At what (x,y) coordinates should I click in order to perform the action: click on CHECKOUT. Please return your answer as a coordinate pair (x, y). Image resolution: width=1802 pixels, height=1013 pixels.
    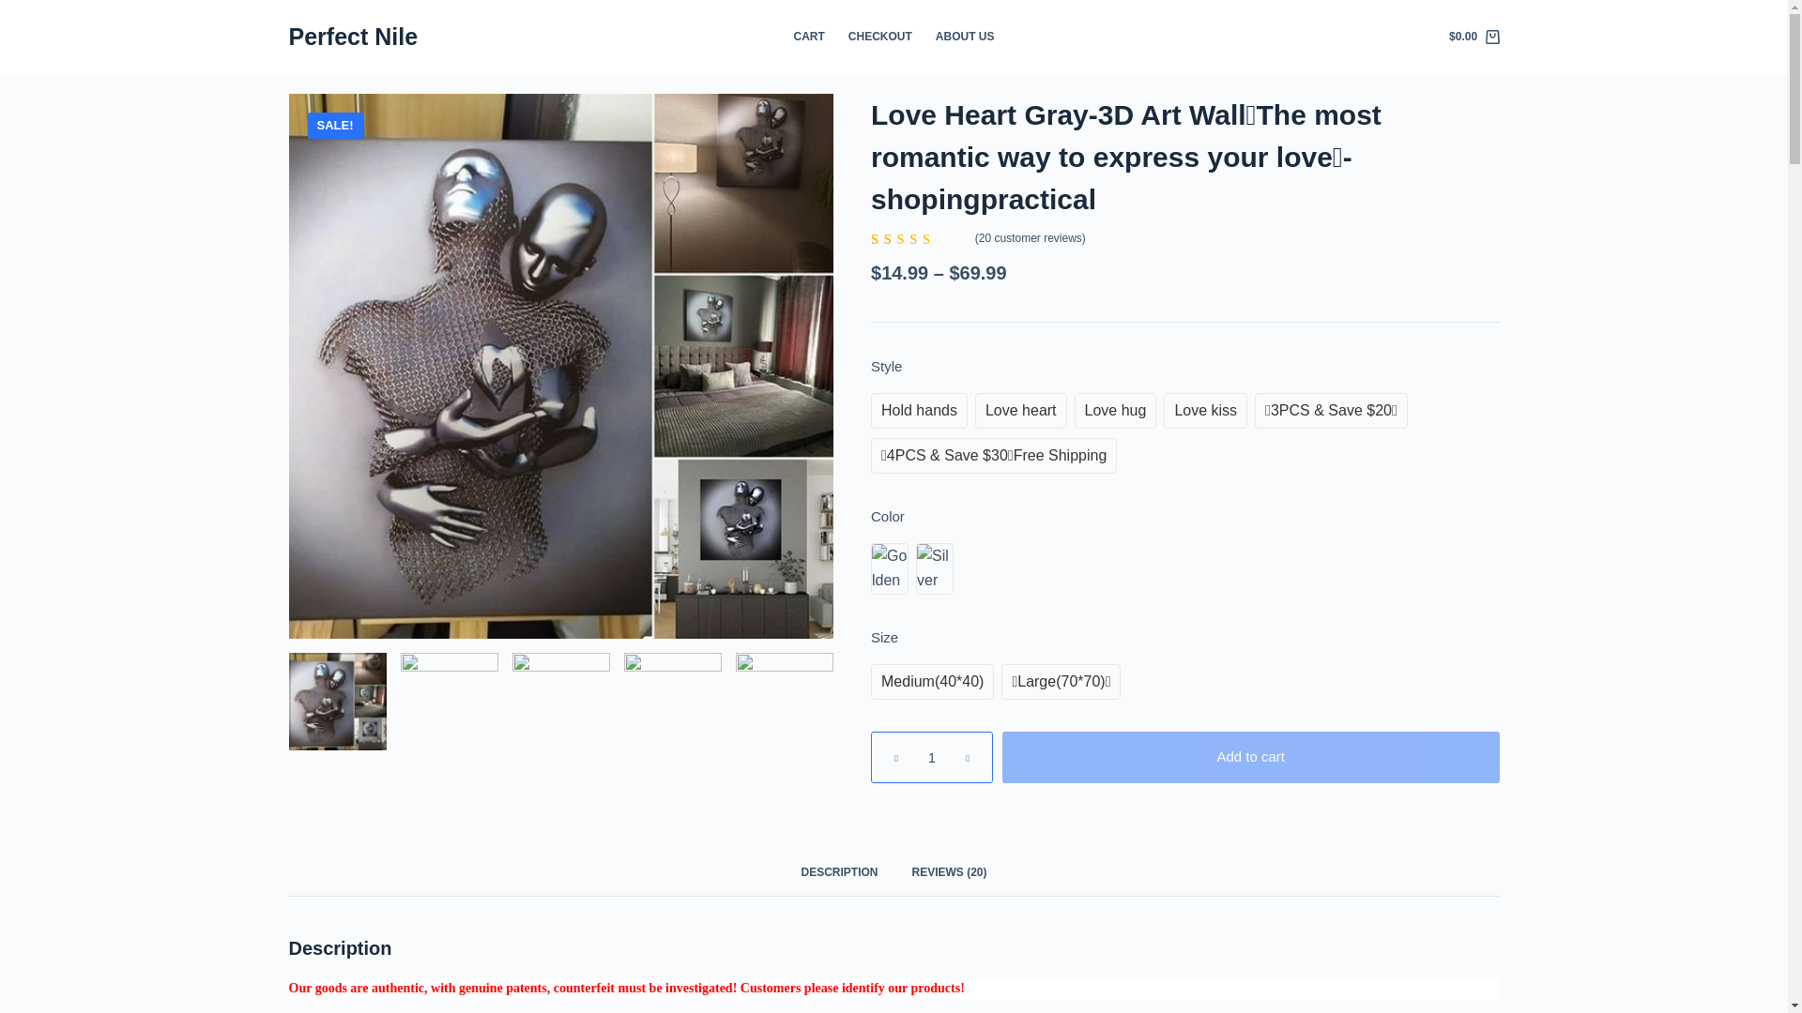
    Looking at the image, I should click on (878, 38).